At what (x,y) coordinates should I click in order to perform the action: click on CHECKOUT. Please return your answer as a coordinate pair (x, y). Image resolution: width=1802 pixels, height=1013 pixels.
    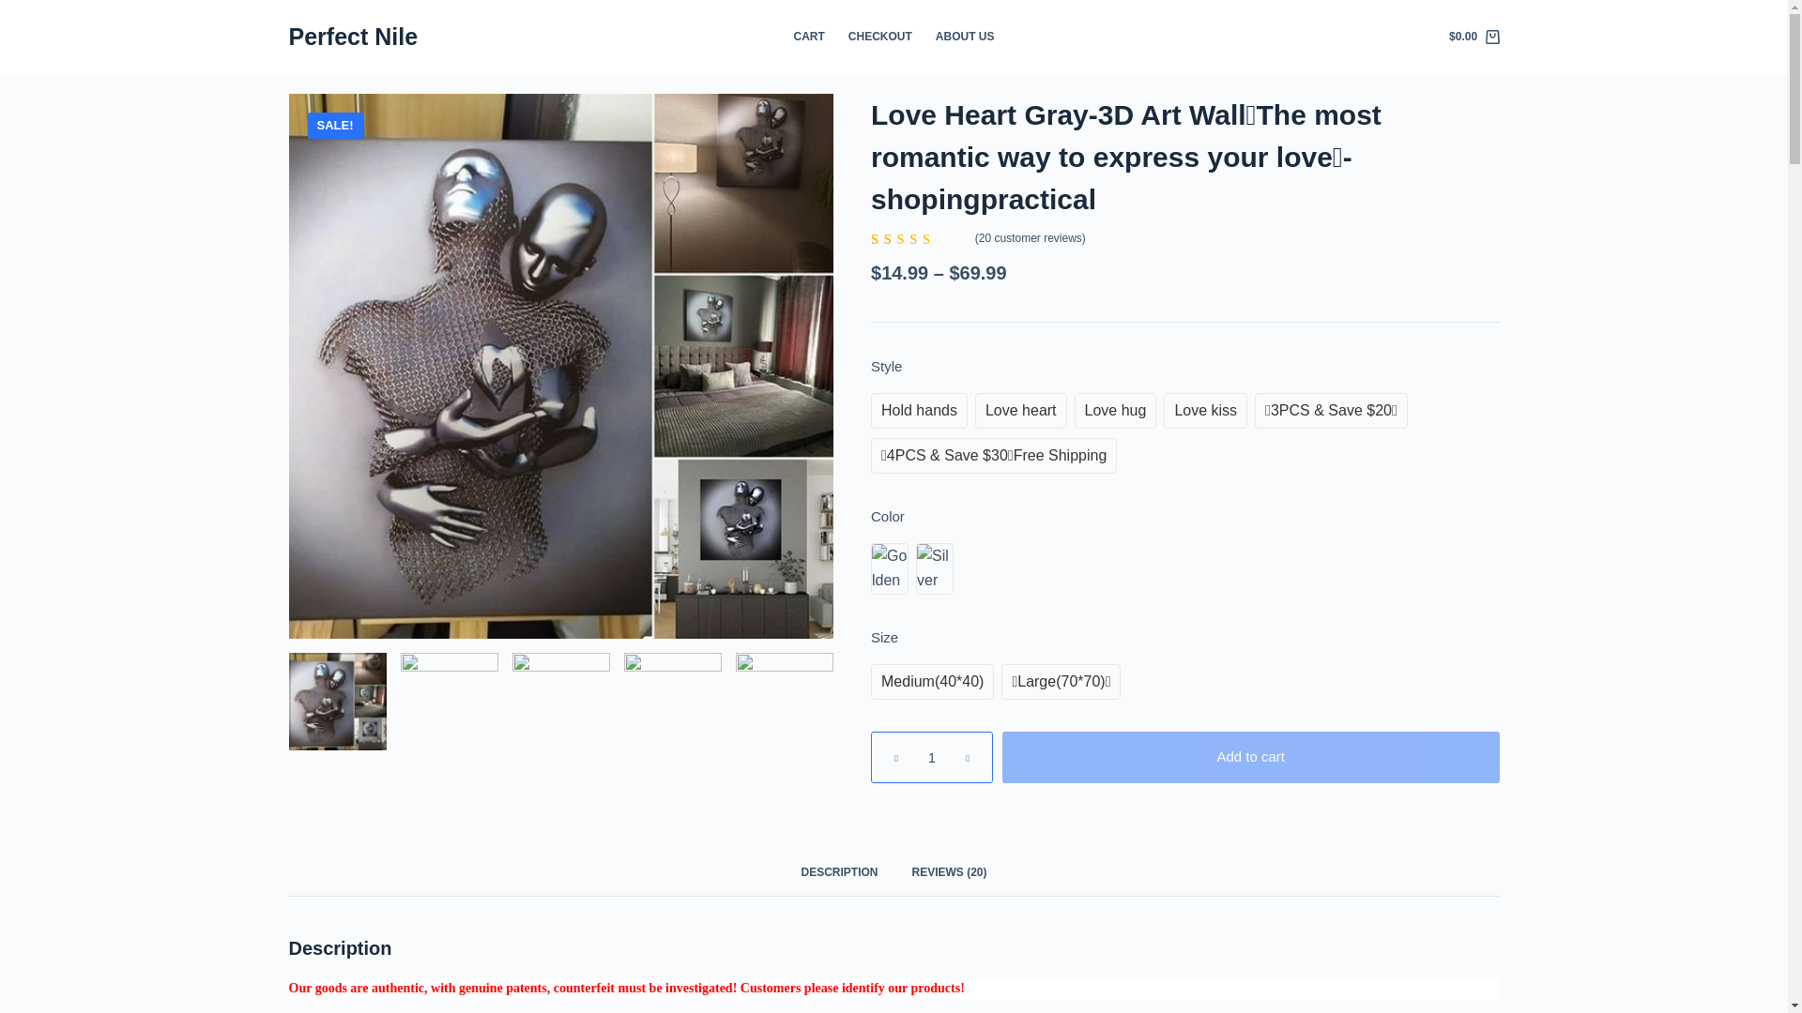
    Looking at the image, I should click on (878, 38).